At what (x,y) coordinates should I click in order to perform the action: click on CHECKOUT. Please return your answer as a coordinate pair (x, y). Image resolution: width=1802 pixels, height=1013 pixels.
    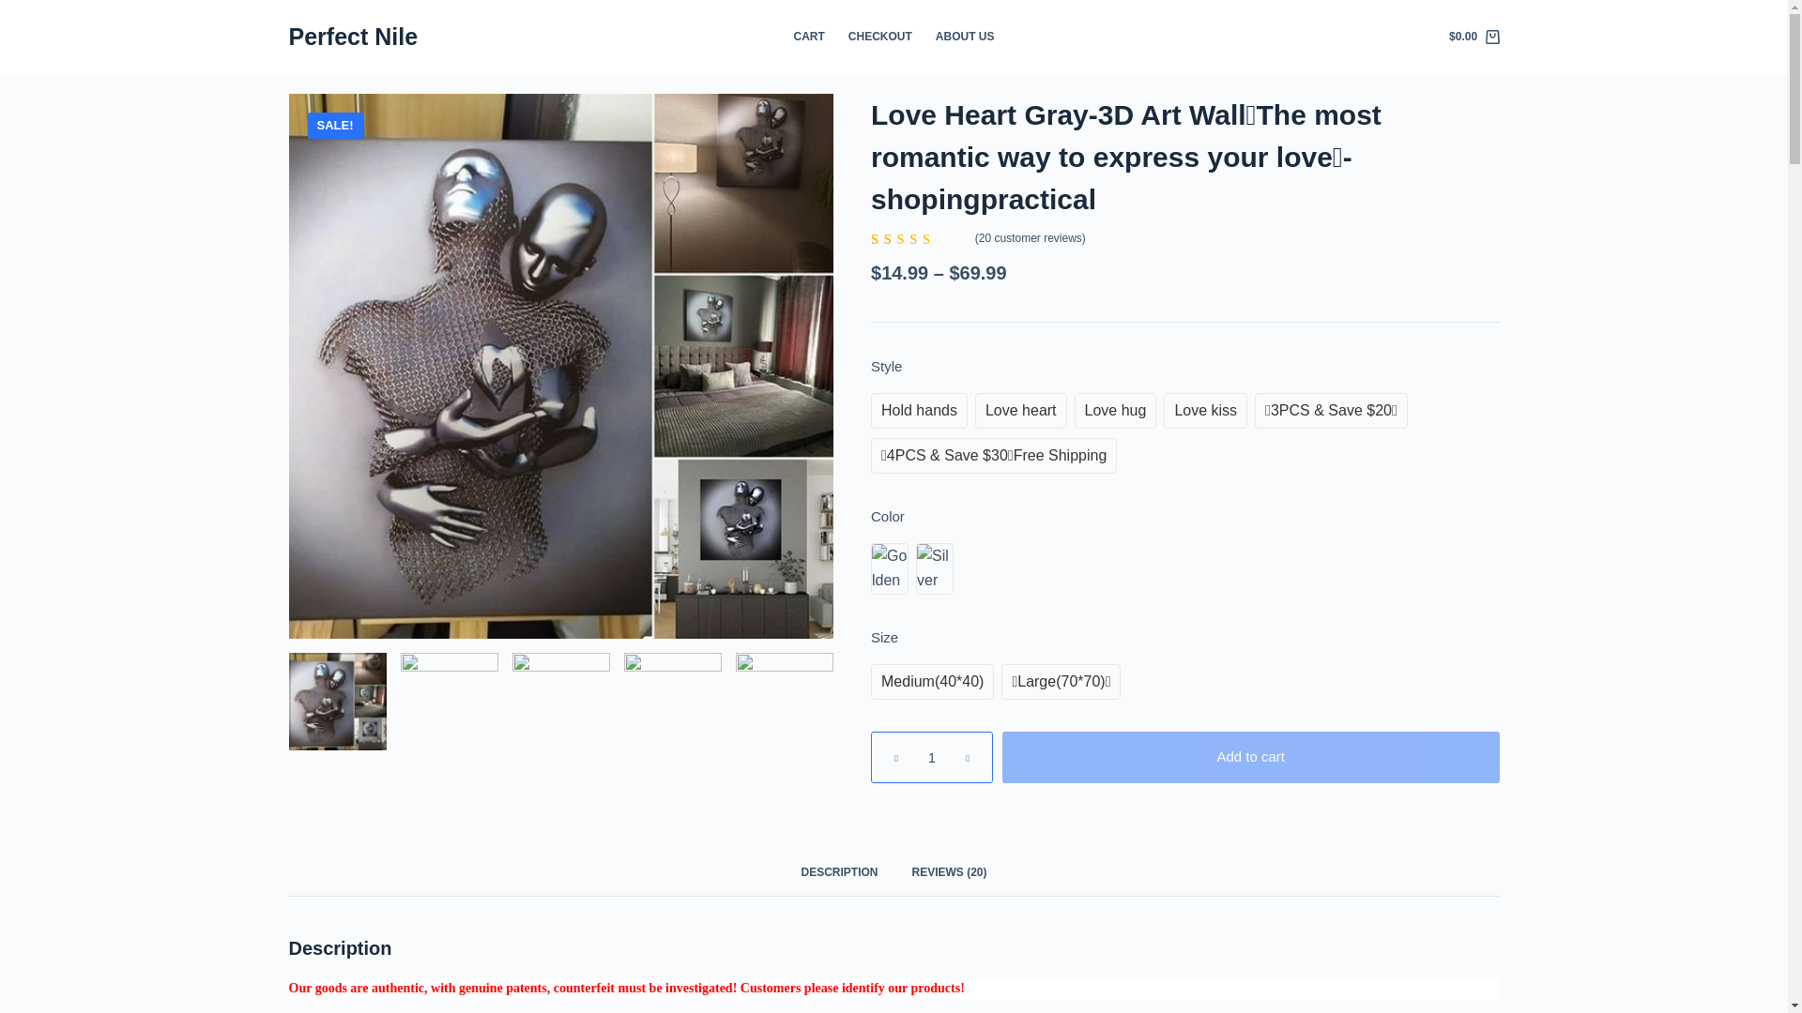
    Looking at the image, I should click on (878, 38).